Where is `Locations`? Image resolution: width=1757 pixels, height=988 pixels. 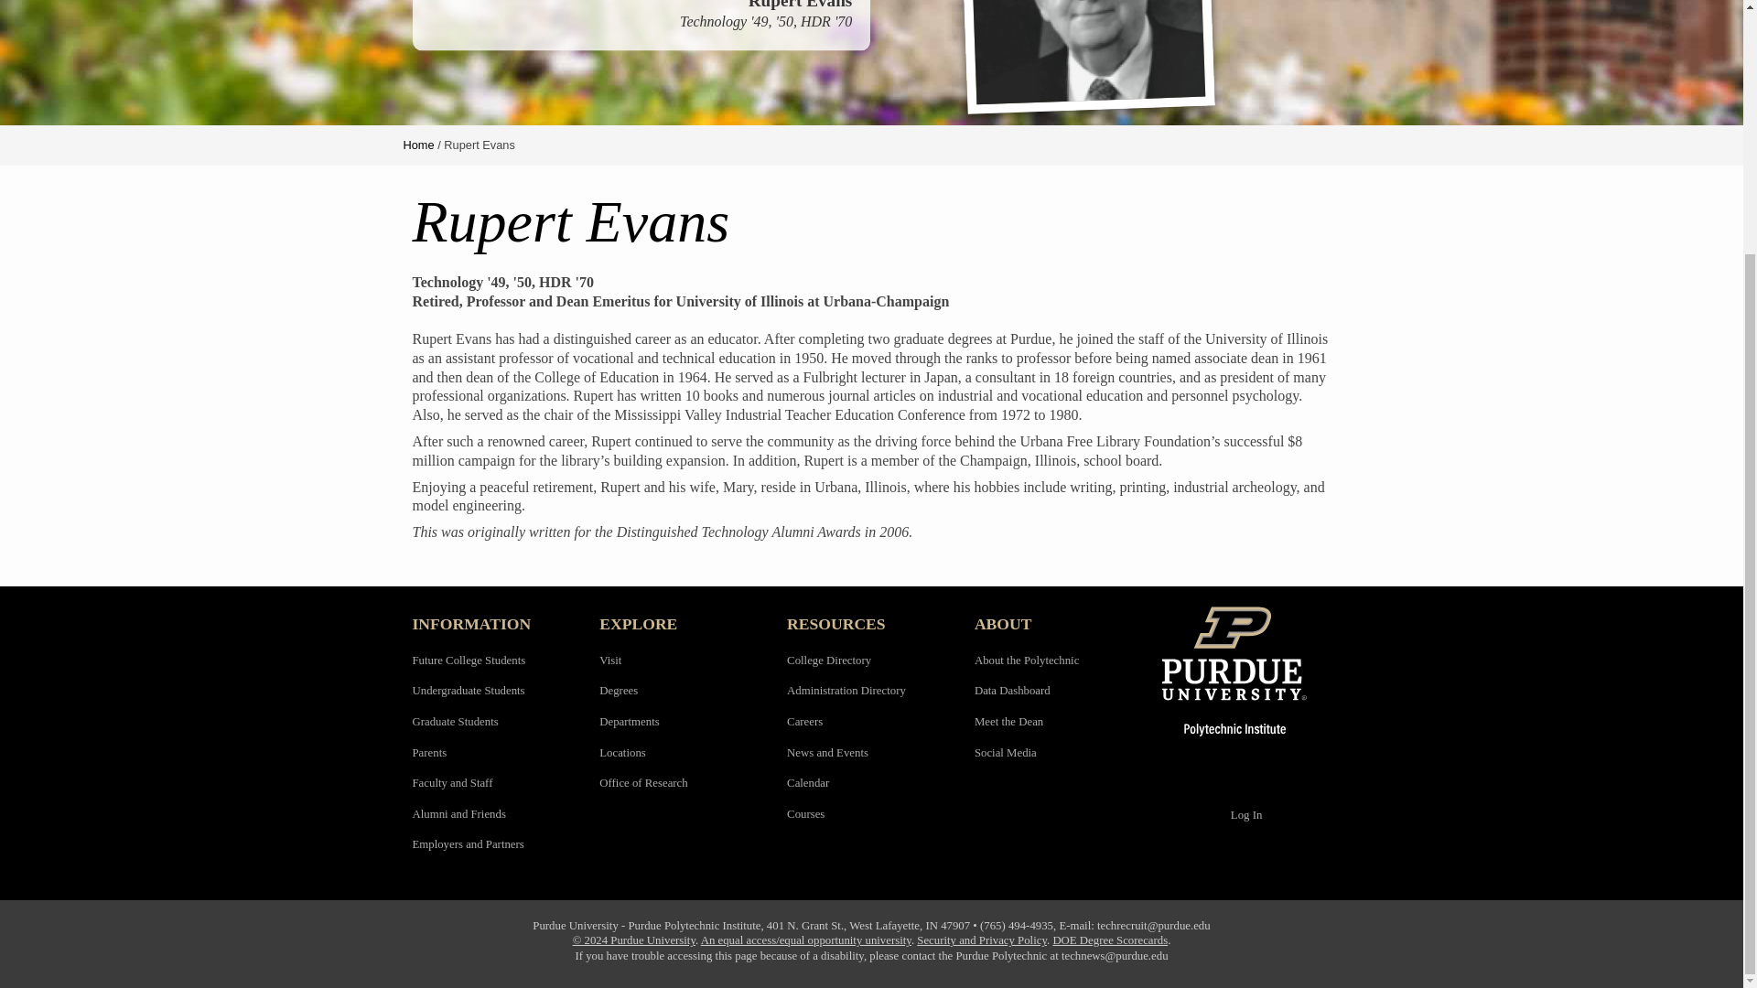
Locations is located at coordinates (621, 753).